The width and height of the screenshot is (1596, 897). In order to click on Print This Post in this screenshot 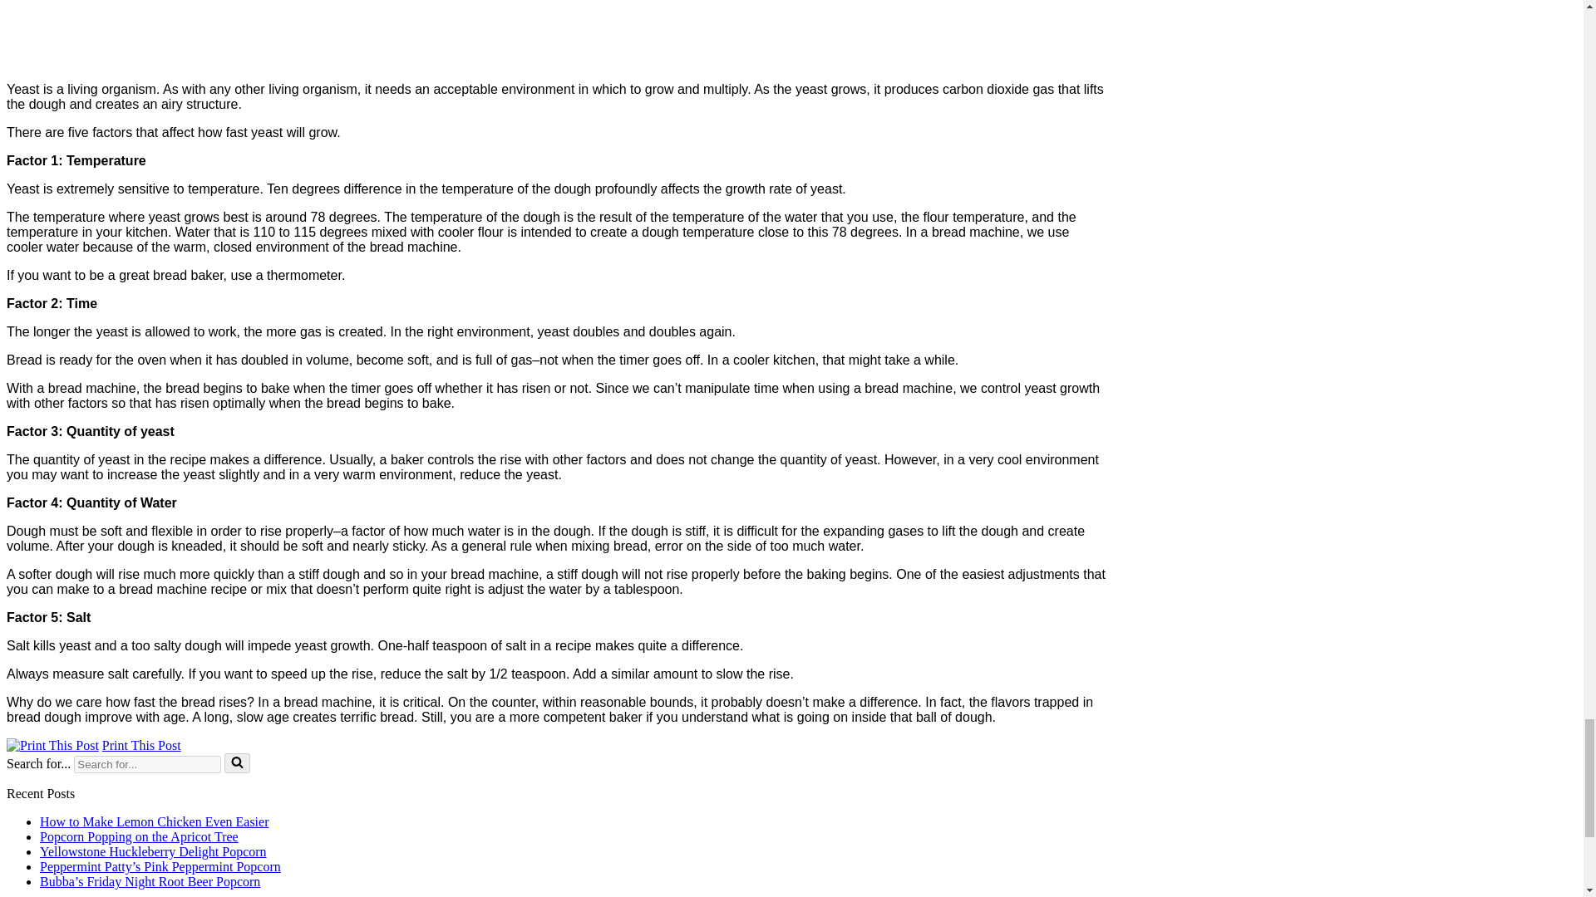, I will do `click(52, 746)`.